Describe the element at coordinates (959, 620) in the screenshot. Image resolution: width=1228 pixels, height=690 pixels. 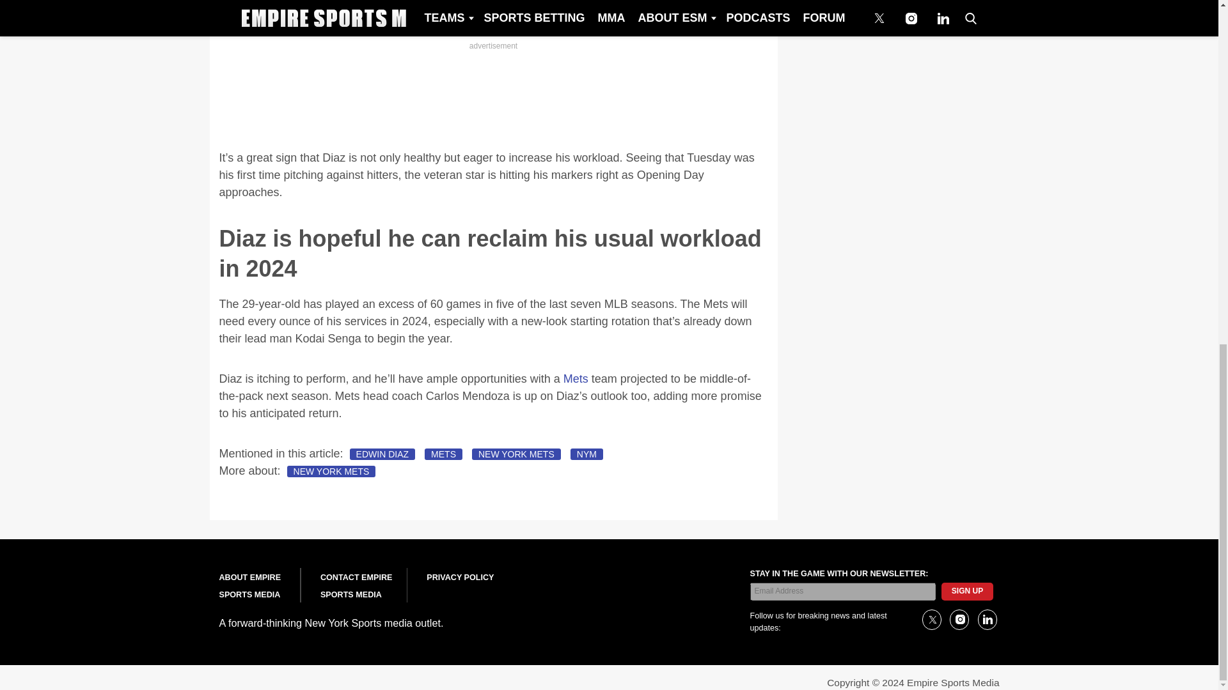
I see `Follow us on Instagram` at that location.